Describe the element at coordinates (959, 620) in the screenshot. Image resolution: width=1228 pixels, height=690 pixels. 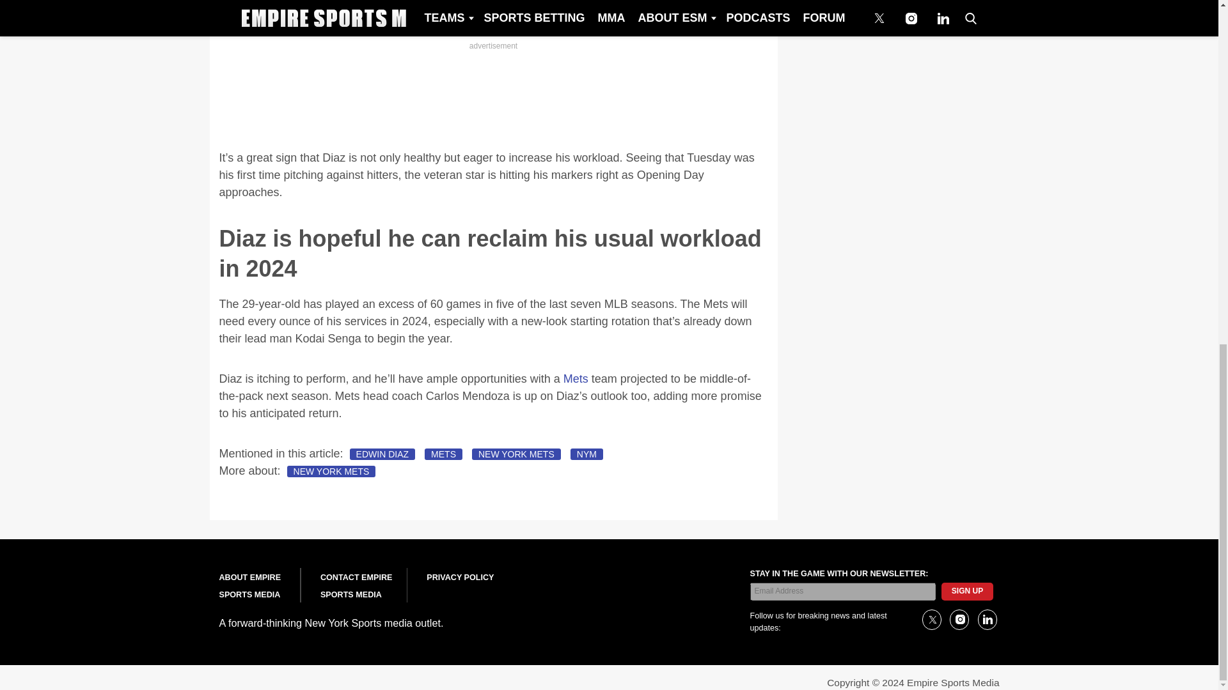
I see `Follow us on Instagram` at that location.